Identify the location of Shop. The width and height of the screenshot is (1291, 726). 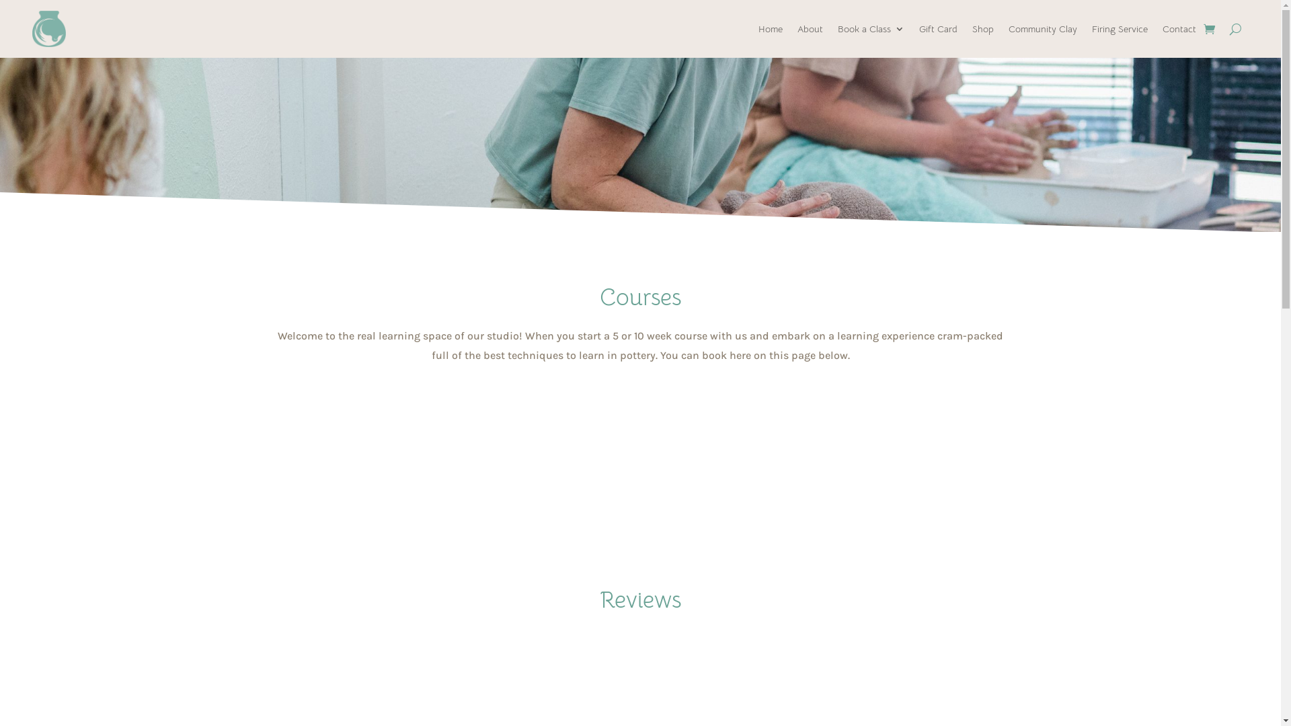
(983, 29).